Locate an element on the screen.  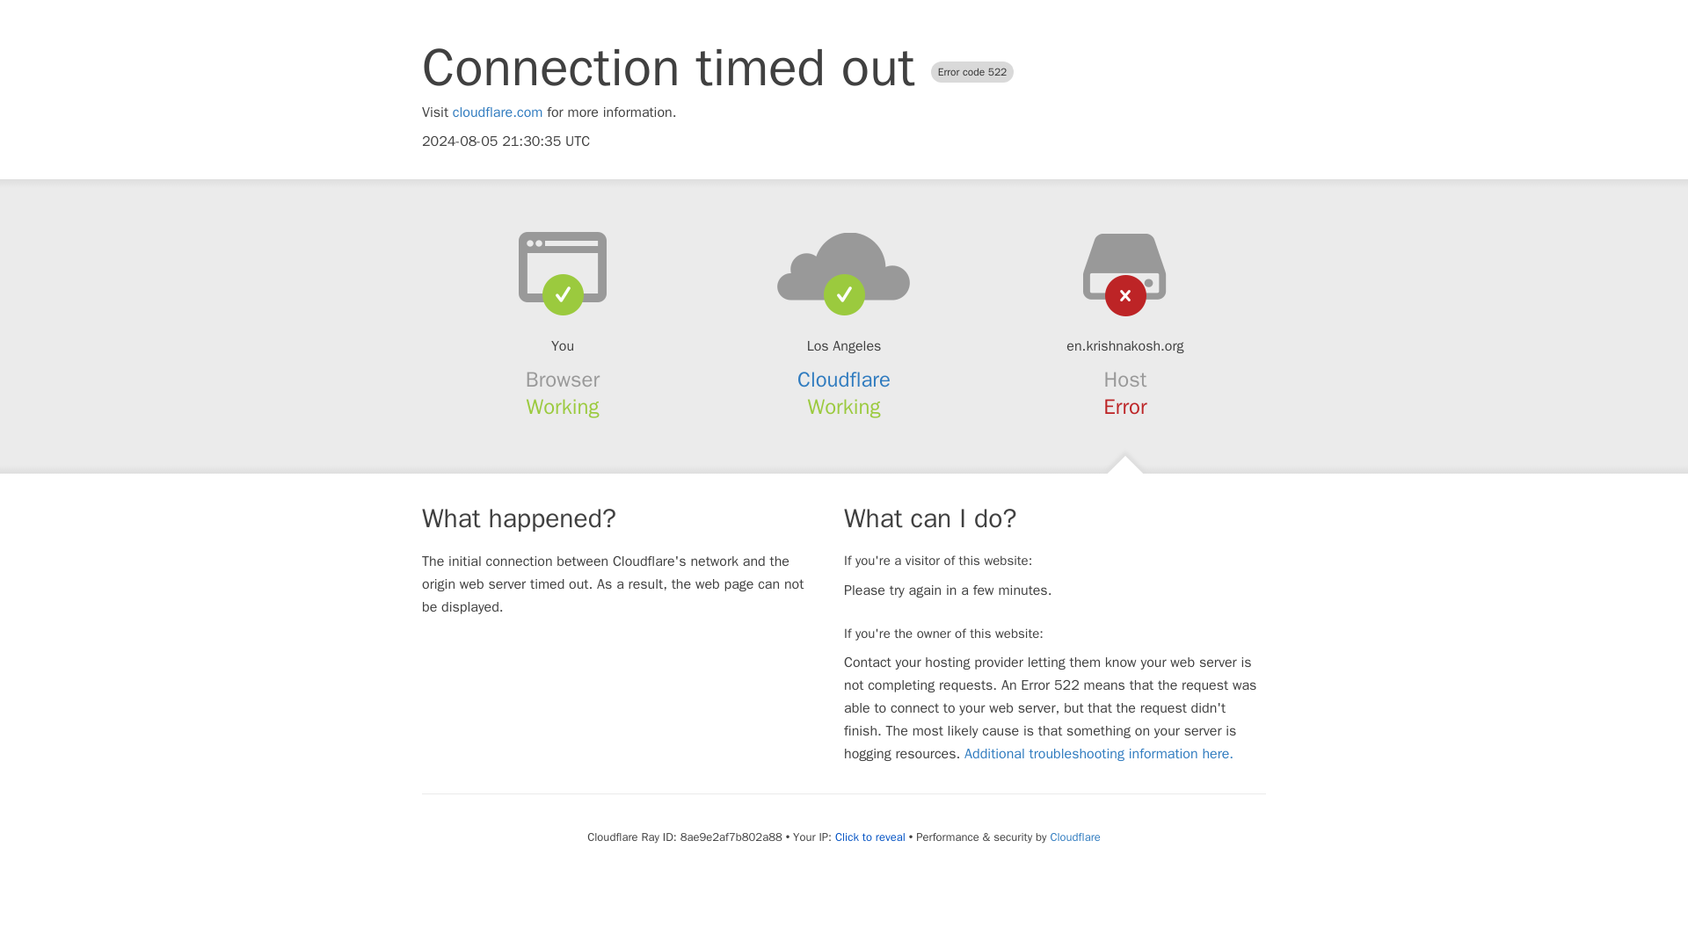
Cloudflare is located at coordinates (1074, 837).